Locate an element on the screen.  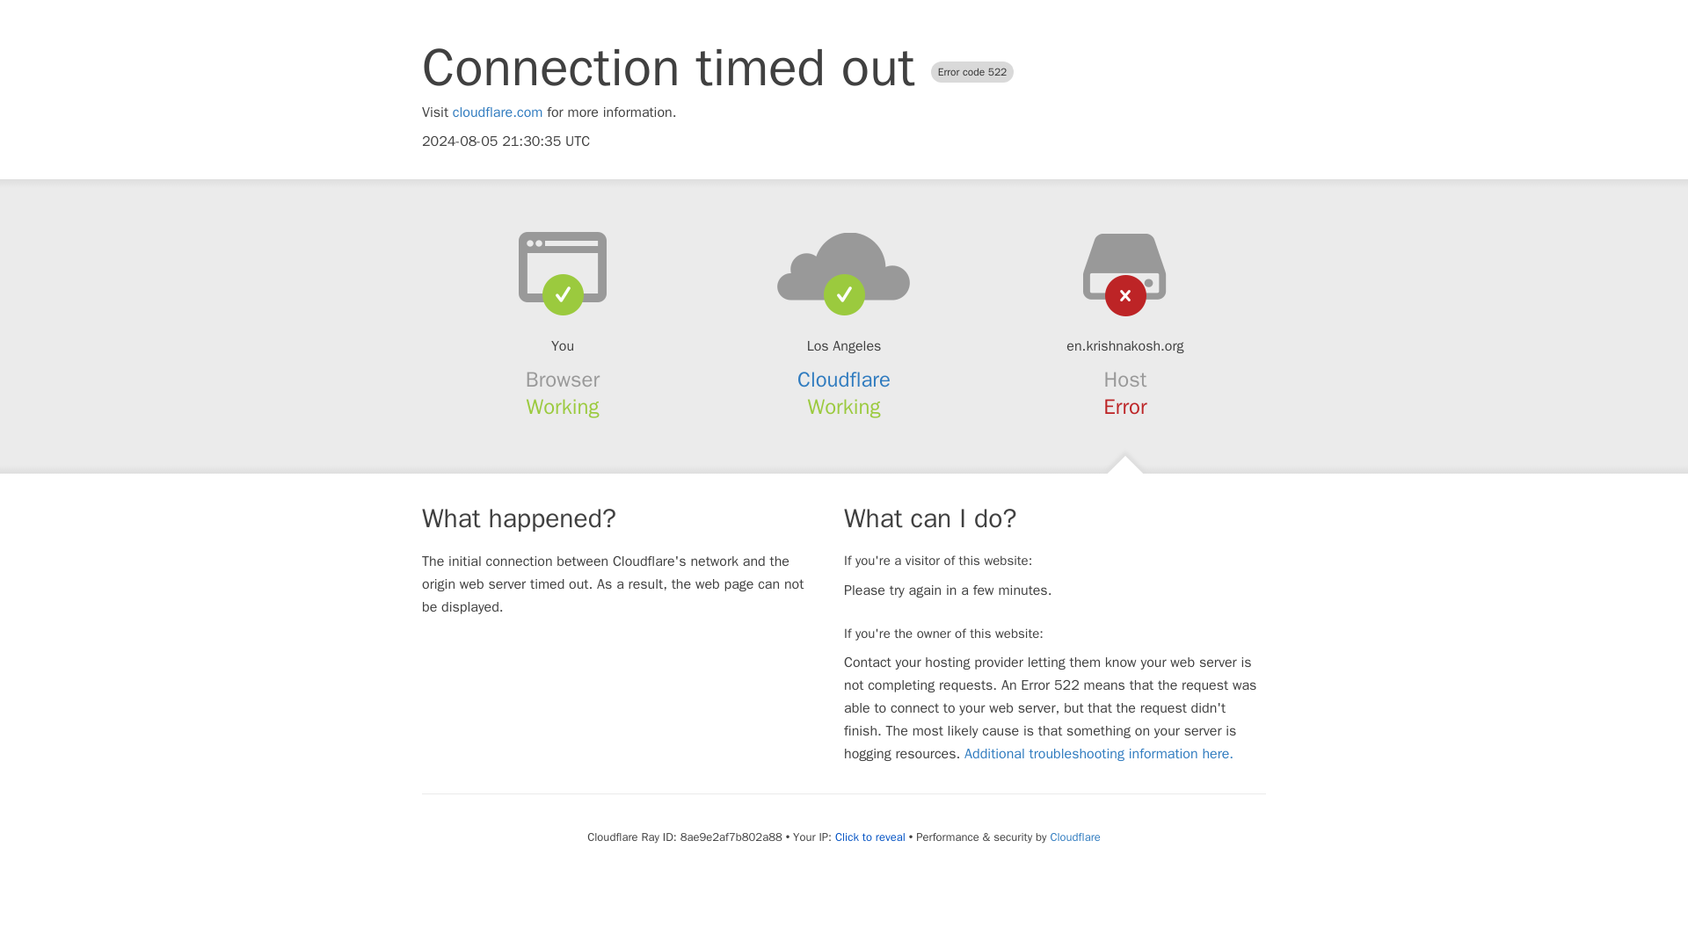
Cloudflare is located at coordinates (1074, 837).